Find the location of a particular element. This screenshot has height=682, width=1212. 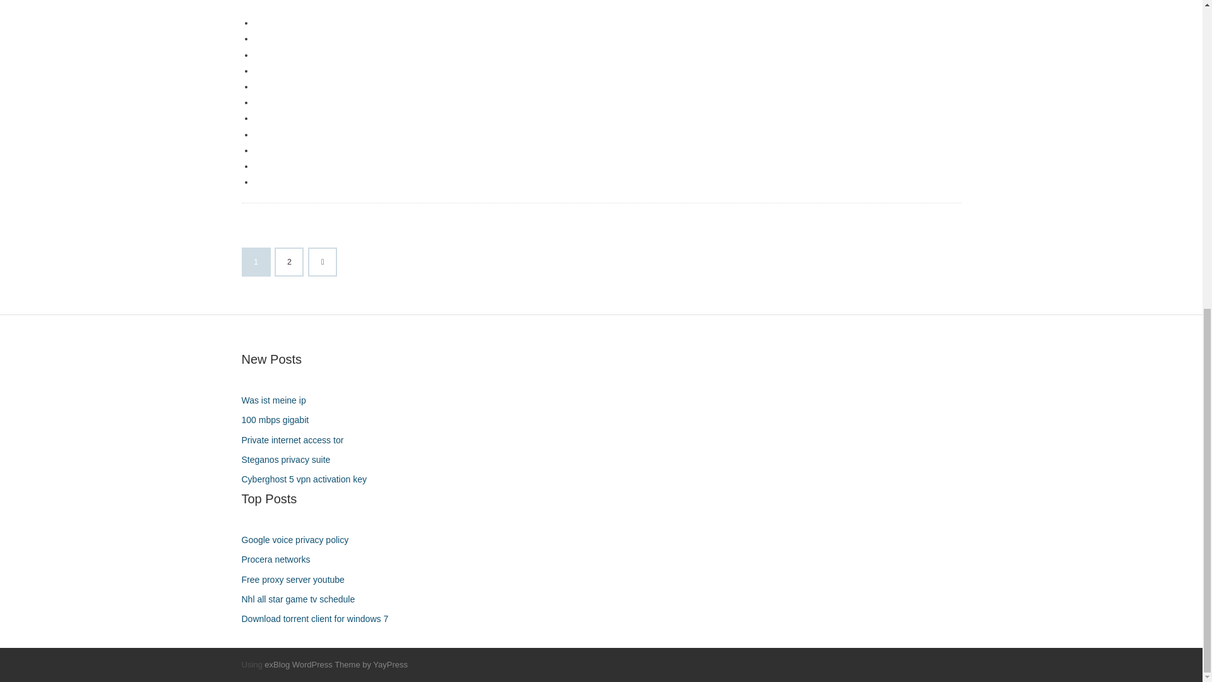

100 mbps gigabit is located at coordinates (279, 421).